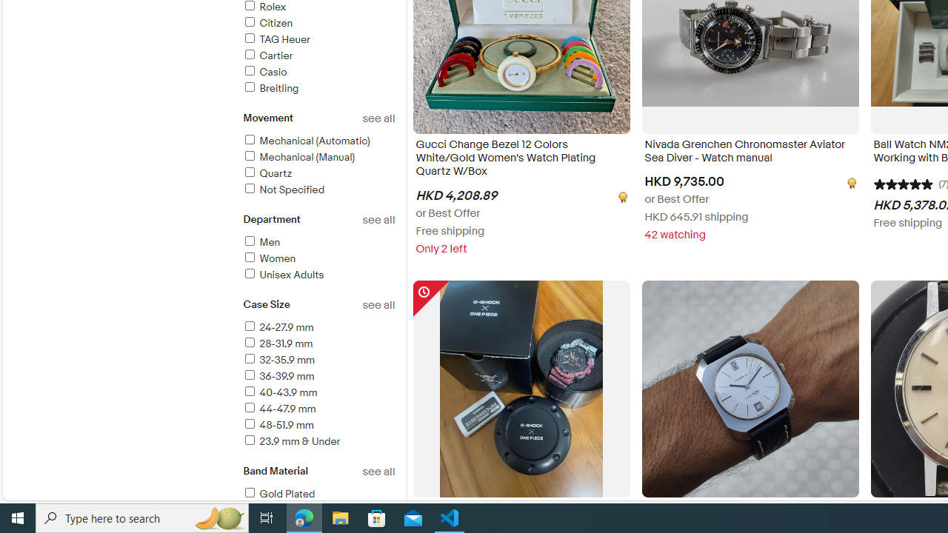  Describe the element at coordinates (276, 38) in the screenshot. I see `TAG Heuer` at that location.